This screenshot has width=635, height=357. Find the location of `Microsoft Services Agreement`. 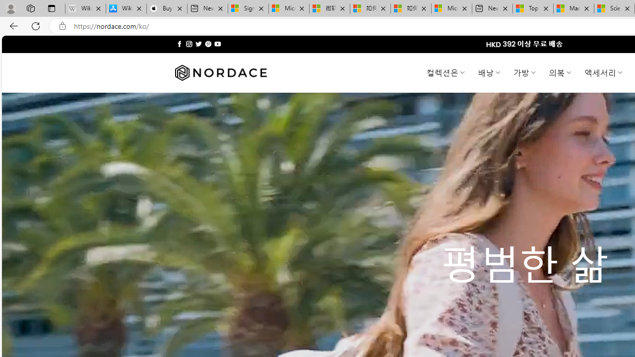

Microsoft Services Agreement is located at coordinates (289, 9).